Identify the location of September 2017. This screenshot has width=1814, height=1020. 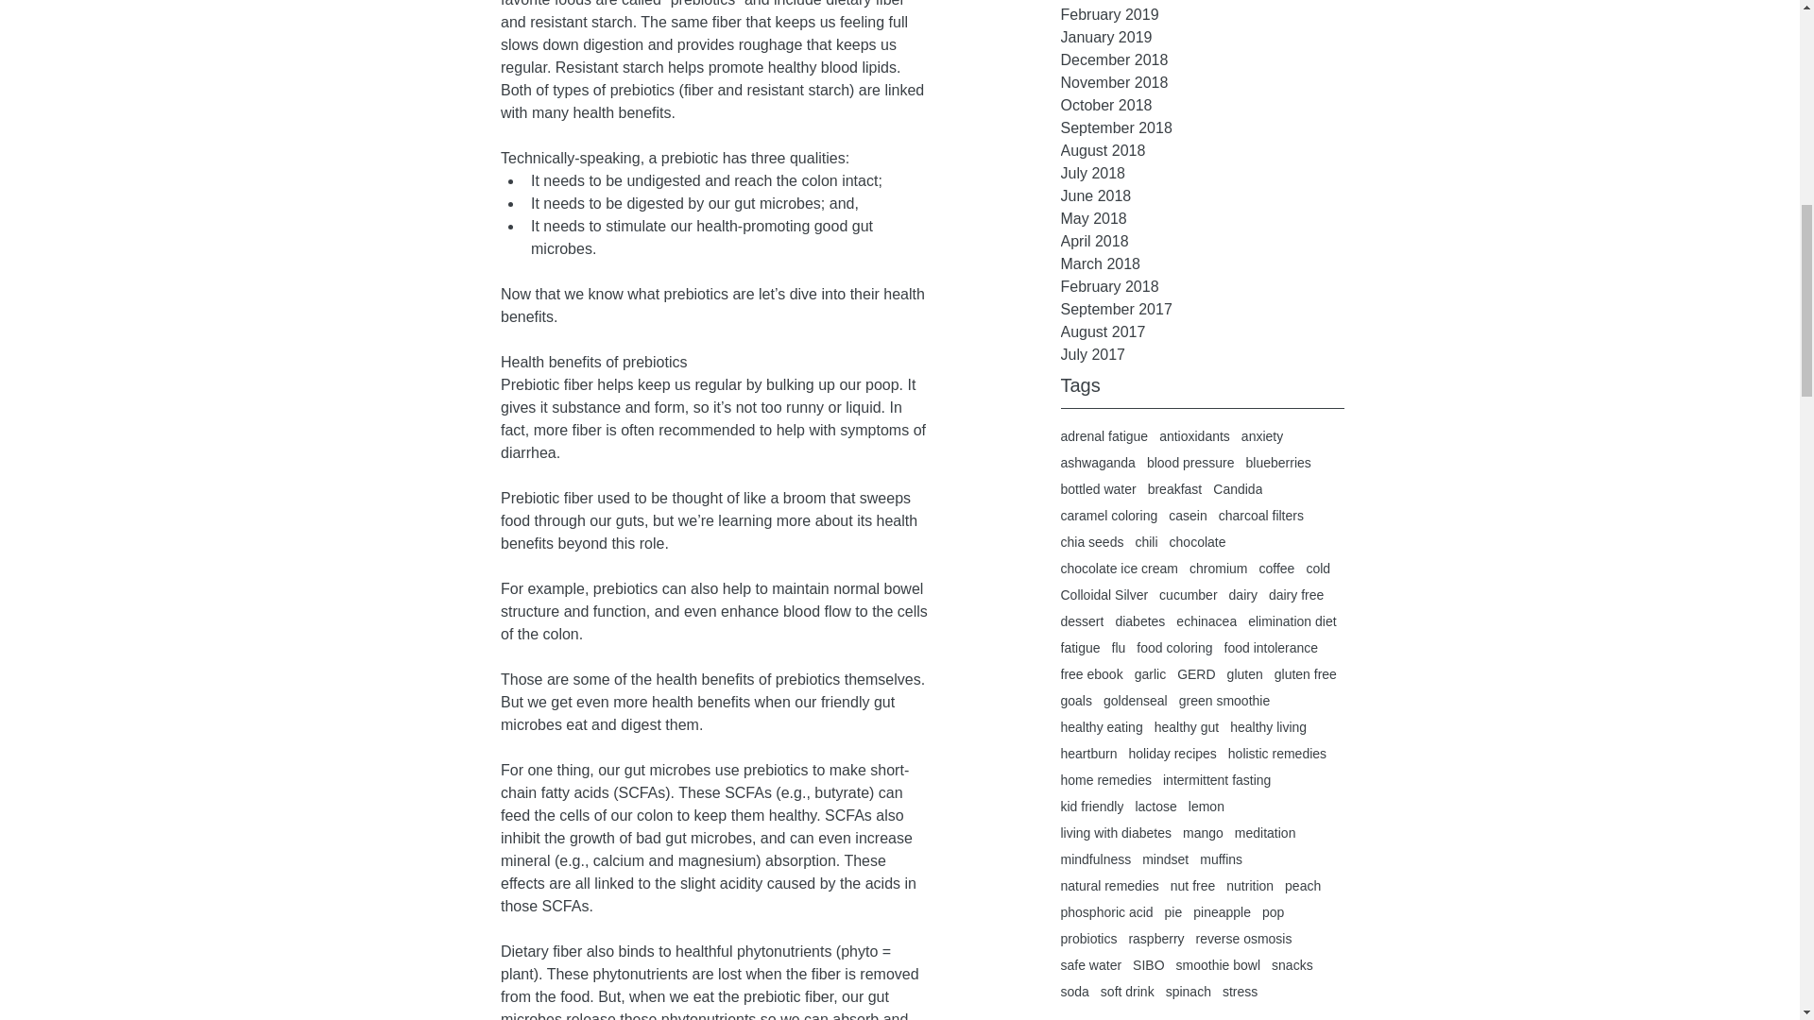
(1202, 310).